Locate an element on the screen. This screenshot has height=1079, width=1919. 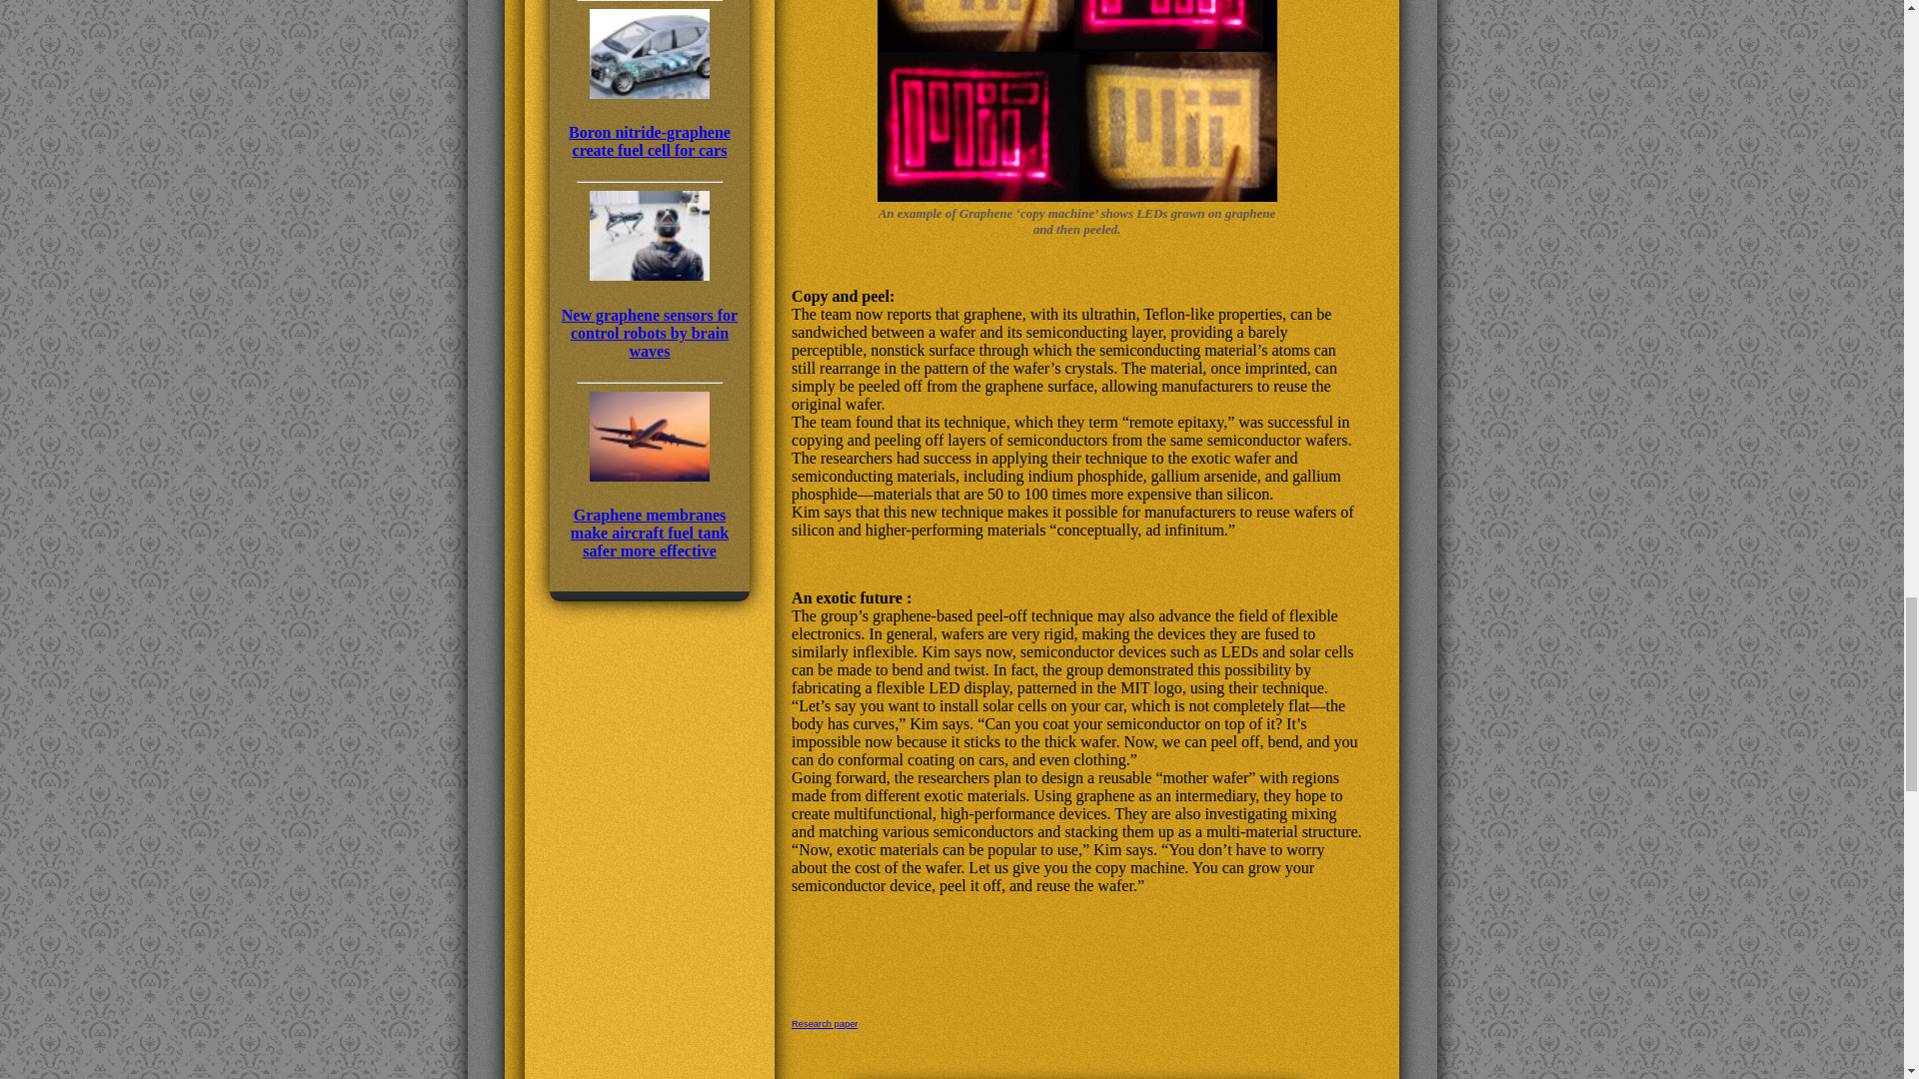
Boron nitride-graphene create fuel cell for cars is located at coordinates (650, 122).